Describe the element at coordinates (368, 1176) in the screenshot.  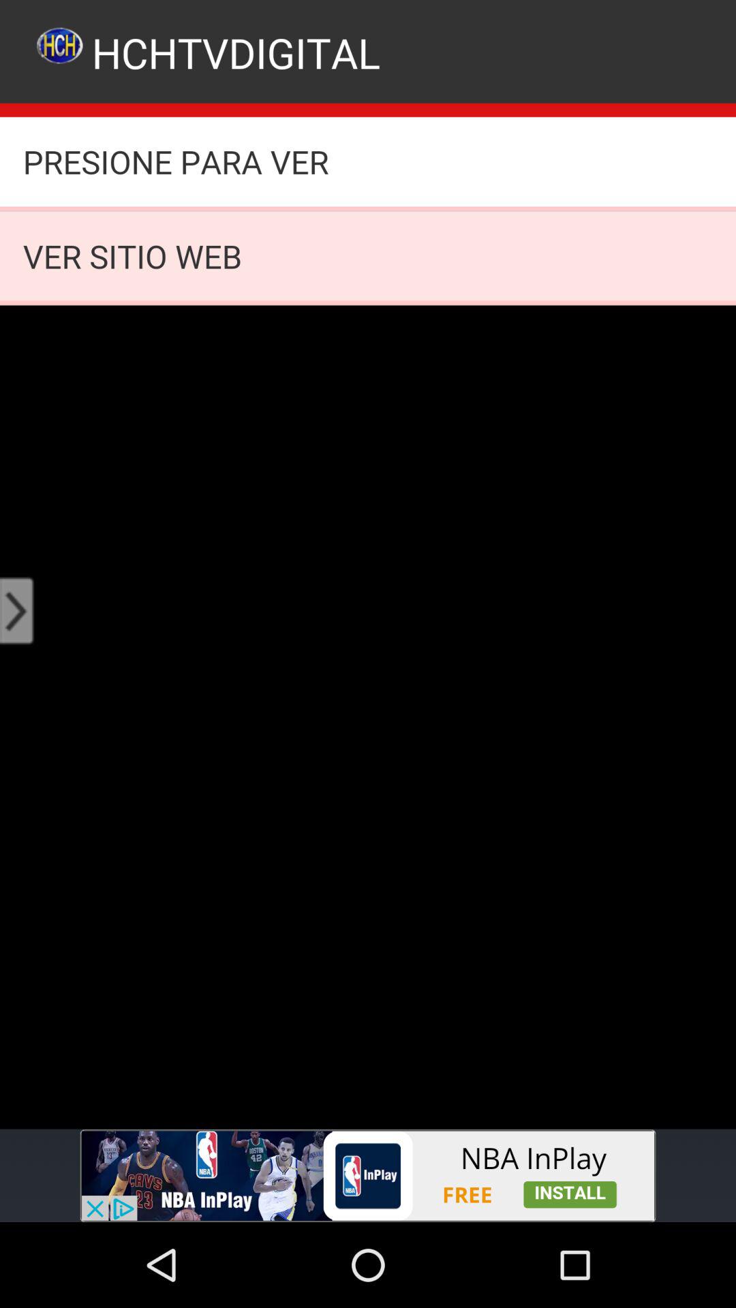
I see `advertisement at bottom` at that location.